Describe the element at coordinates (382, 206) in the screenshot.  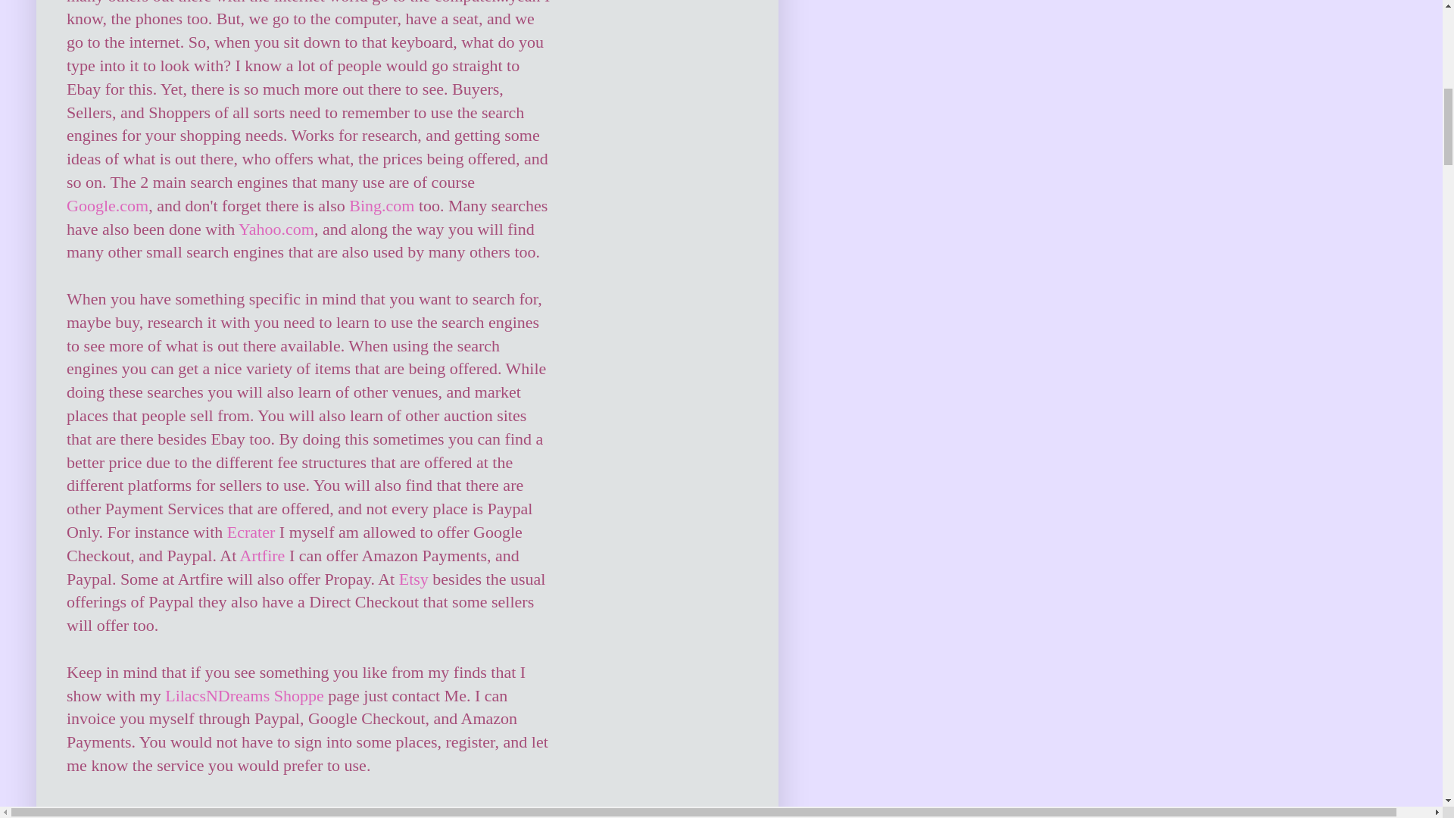
I see `Bing.com` at that location.